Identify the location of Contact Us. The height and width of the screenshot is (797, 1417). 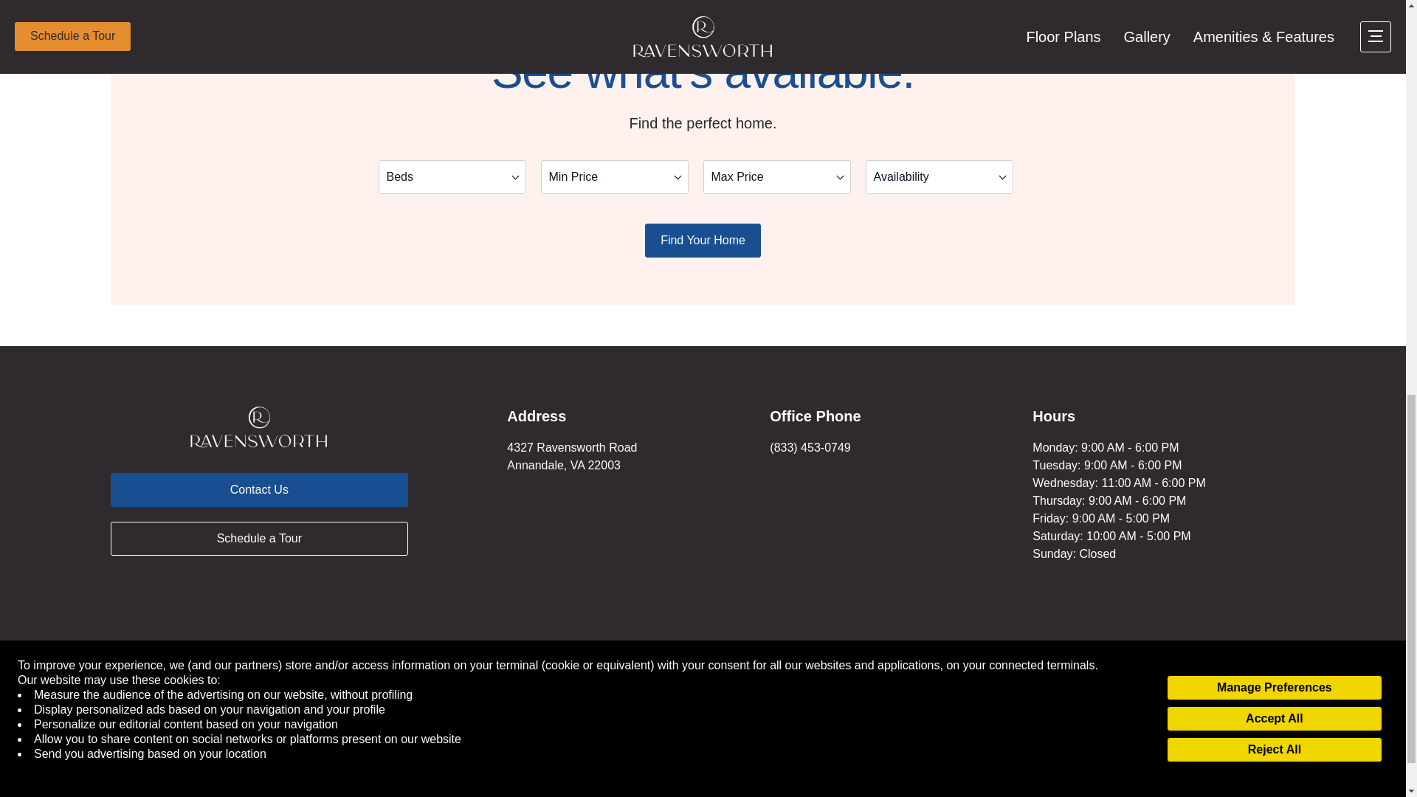
(258, 490).